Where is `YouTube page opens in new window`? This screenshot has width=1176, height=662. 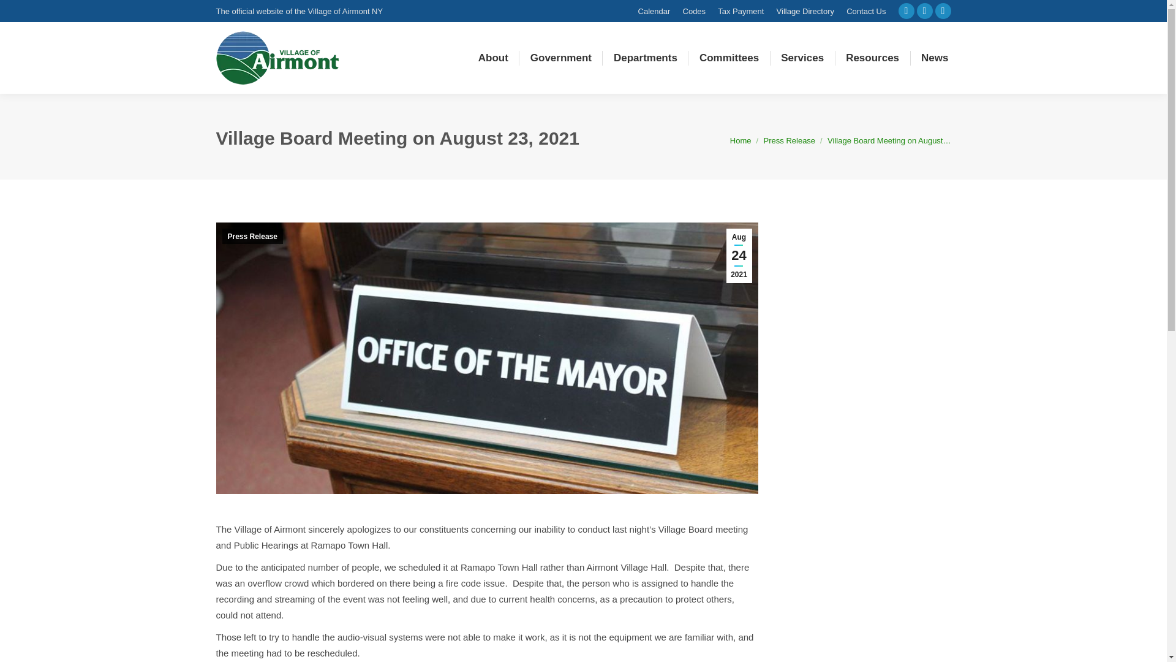 YouTube page opens in new window is located at coordinates (942, 11).